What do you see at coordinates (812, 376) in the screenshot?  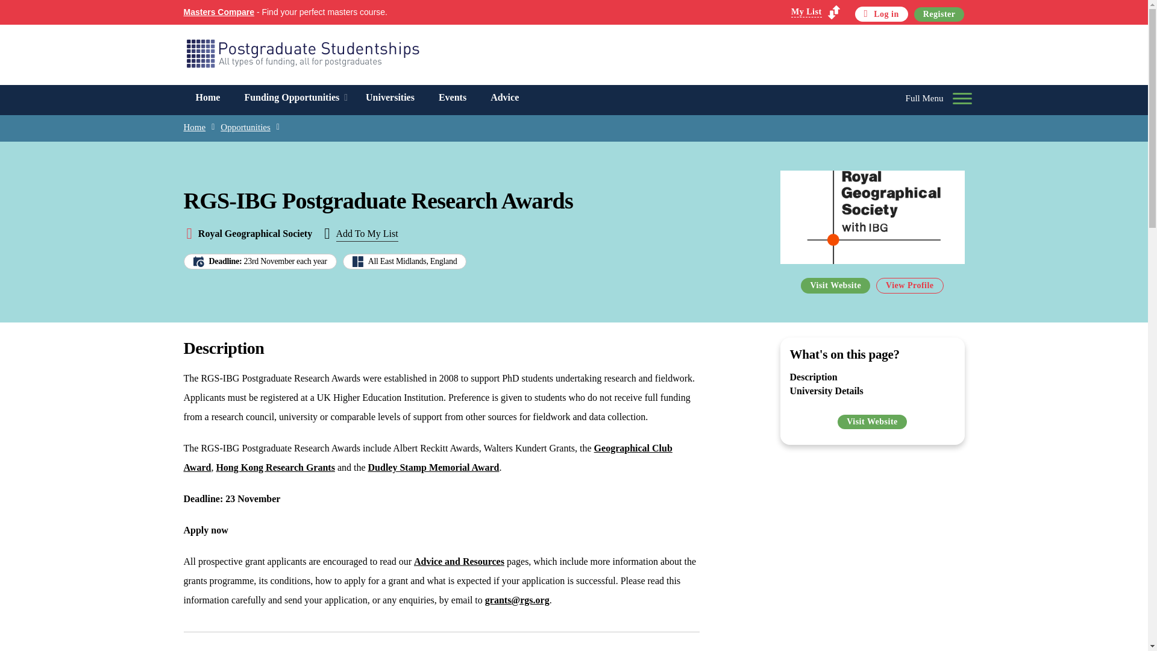 I see `Description` at bounding box center [812, 376].